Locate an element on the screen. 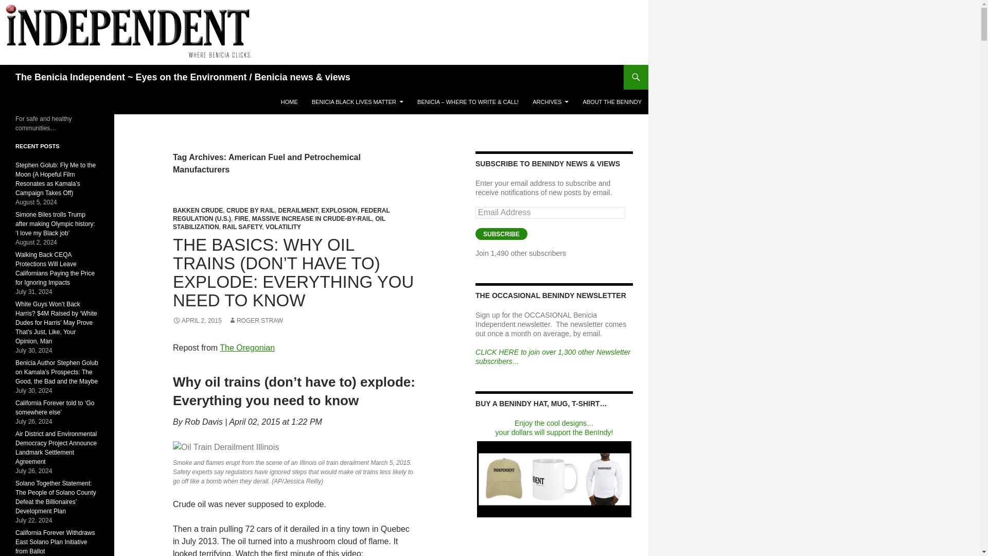 The height and width of the screenshot is (556, 988). HOME is located at coordinates (289, 102).